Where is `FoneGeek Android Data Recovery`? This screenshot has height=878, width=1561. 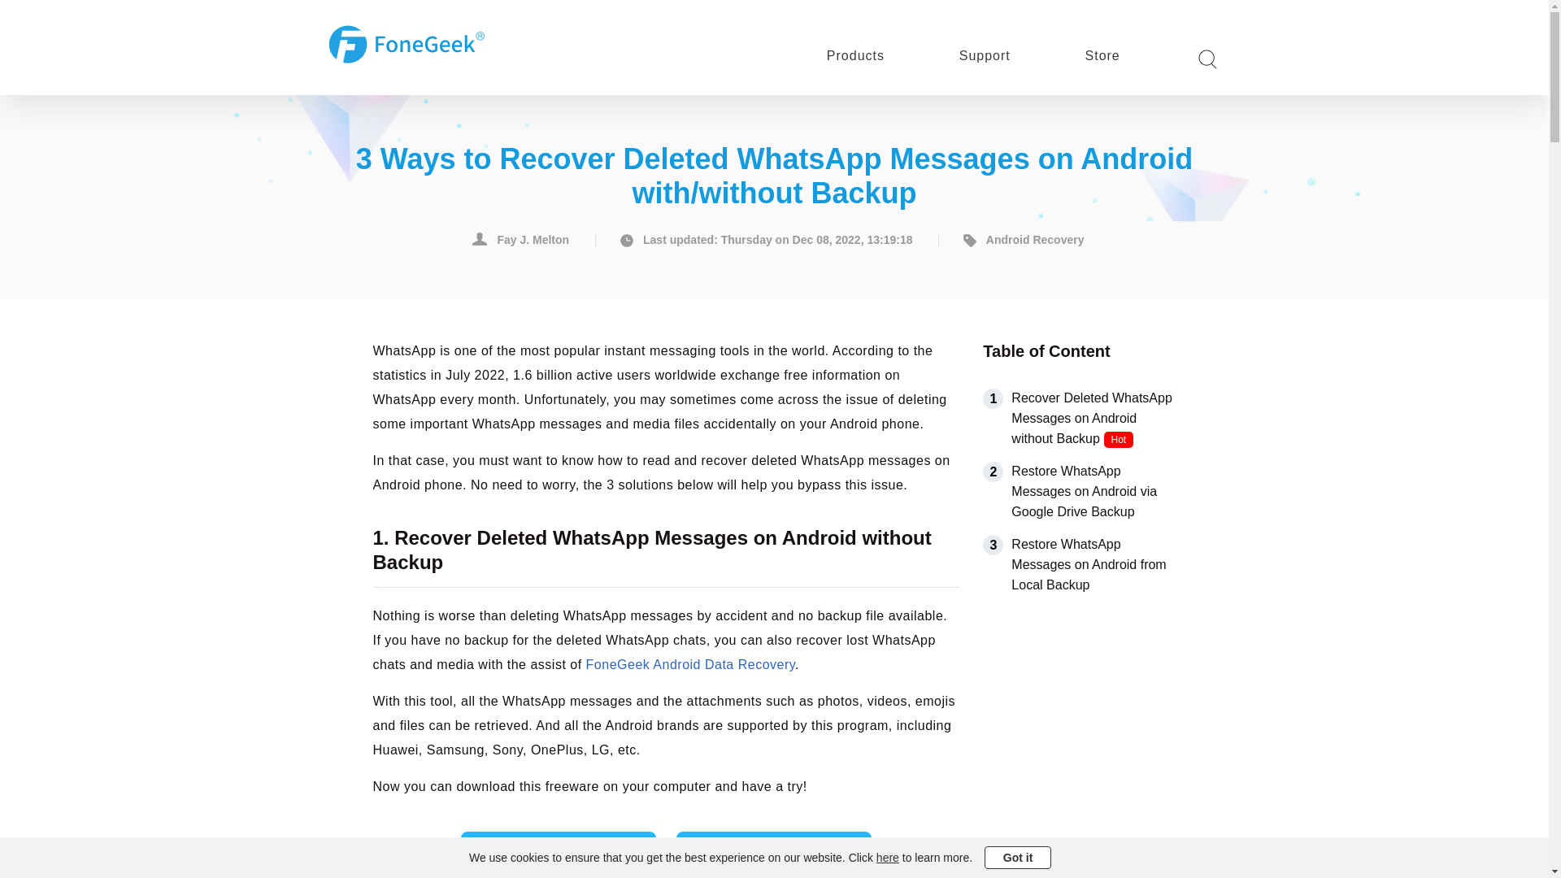
FoneGeek Android Data Recovery is located at coordinates (691, 664).